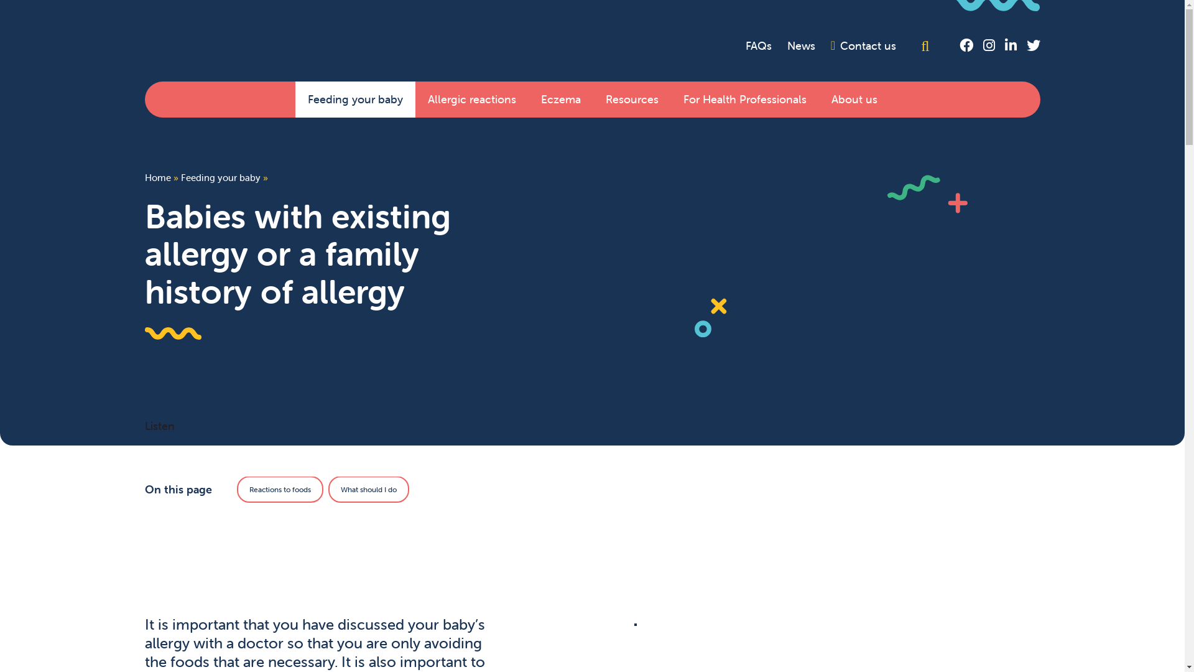  I want to click on For Health Professionals, so click(744, 100).